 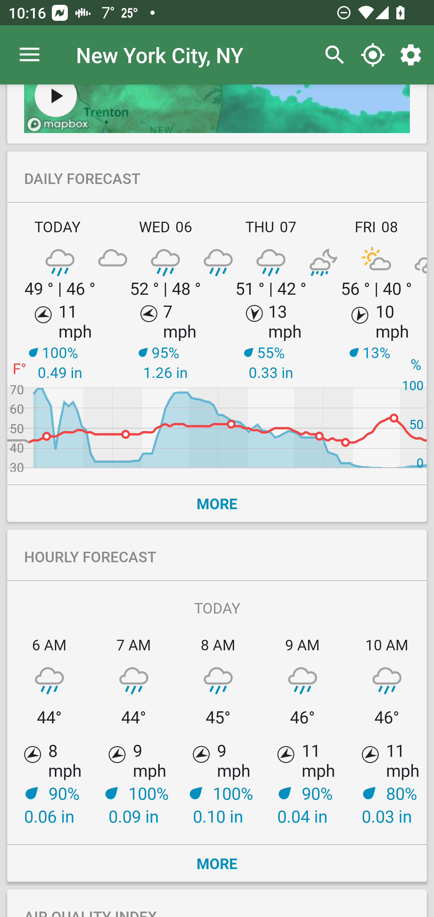 I want to click on 6 AM 44° 8
mph 90% 0.06 in, so click(x=49, y=731).